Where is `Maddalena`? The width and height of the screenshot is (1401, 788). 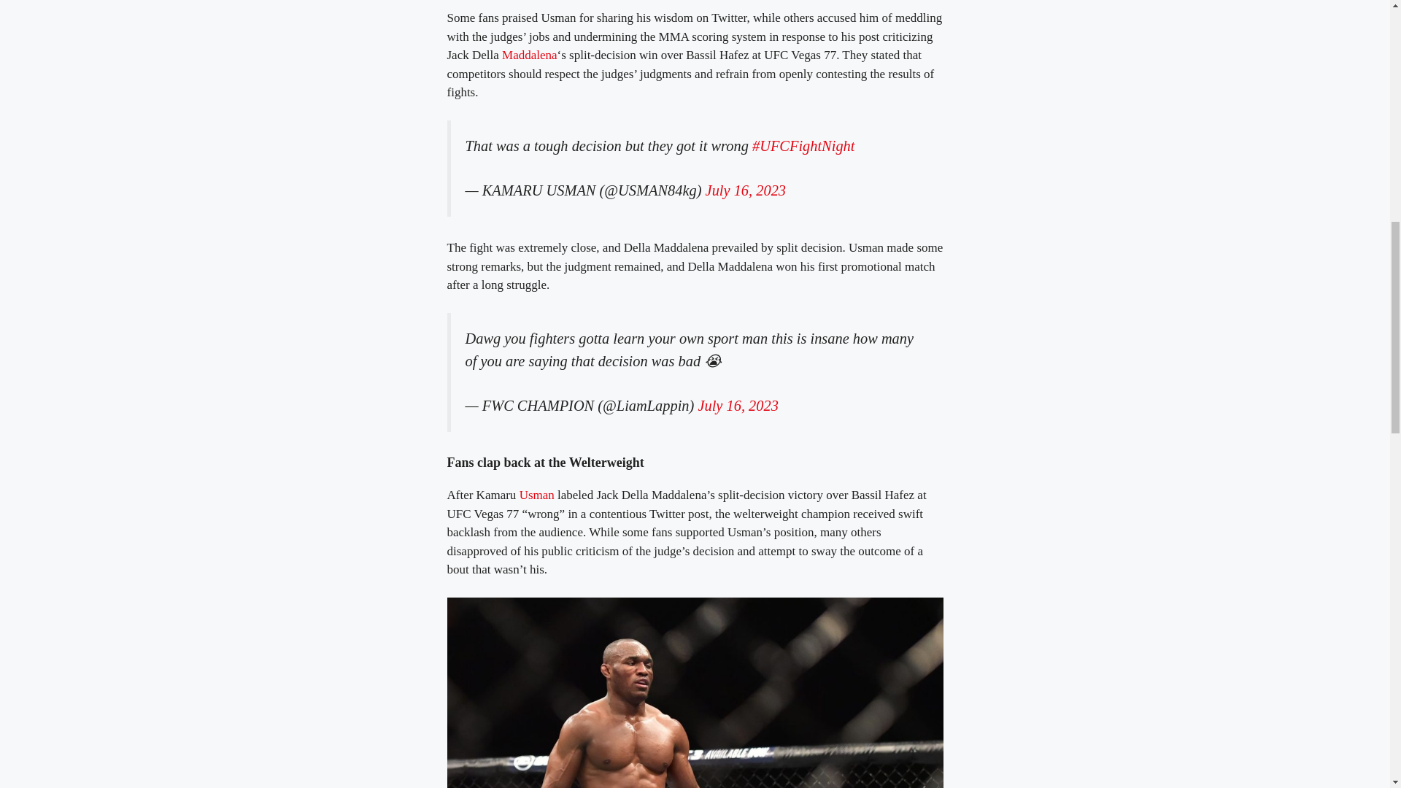 Maddalena is located at coordinates (530, 55).